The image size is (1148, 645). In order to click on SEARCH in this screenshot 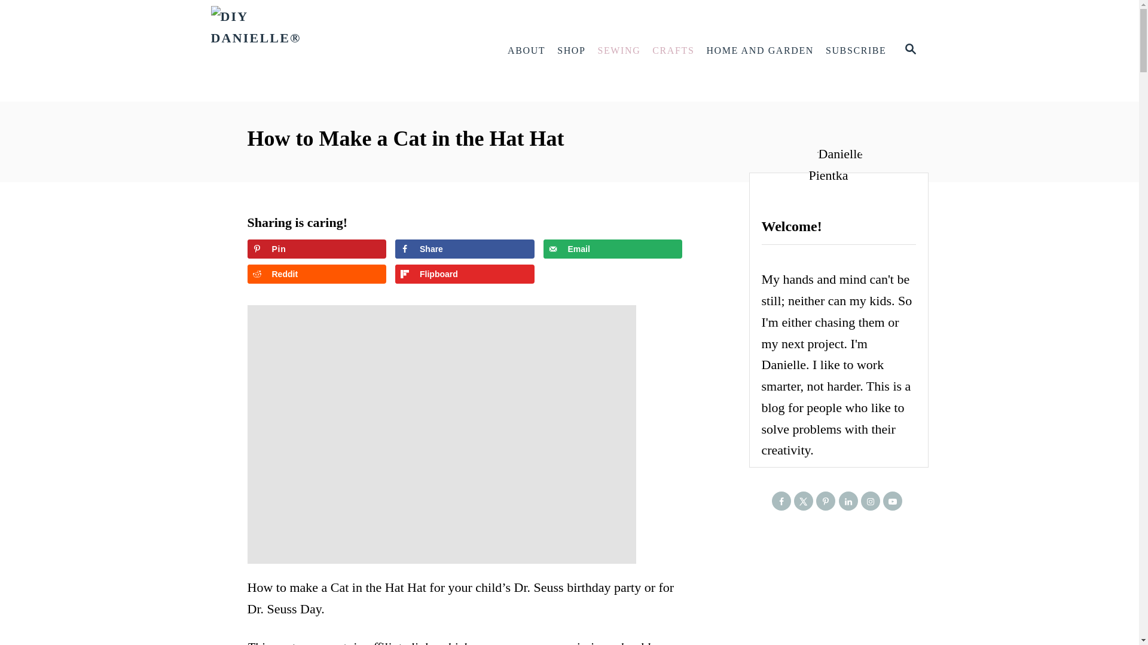, I will do `click(909, 51)`.